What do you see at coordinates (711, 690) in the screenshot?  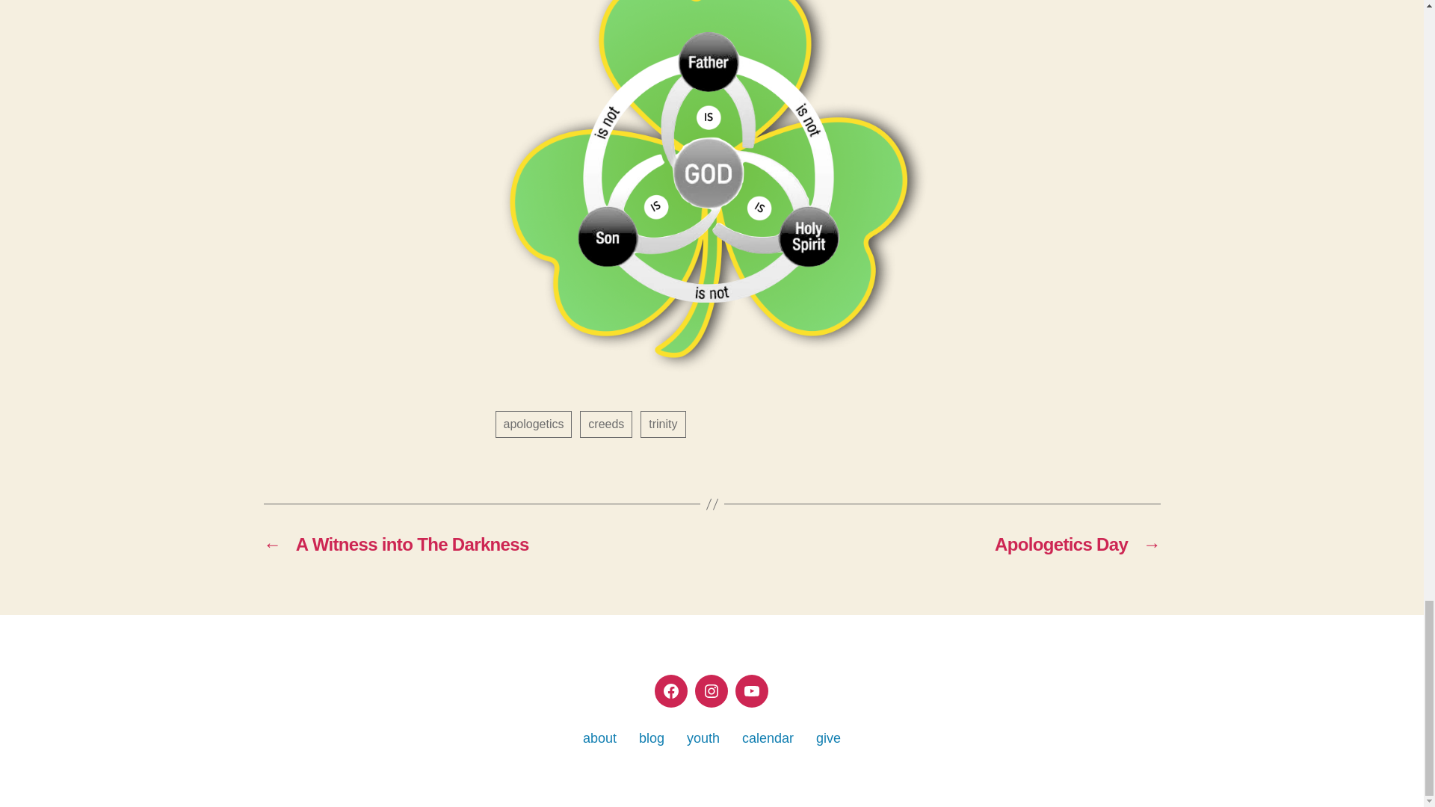 I see `instagram.com` at bounding box center [711, 690].